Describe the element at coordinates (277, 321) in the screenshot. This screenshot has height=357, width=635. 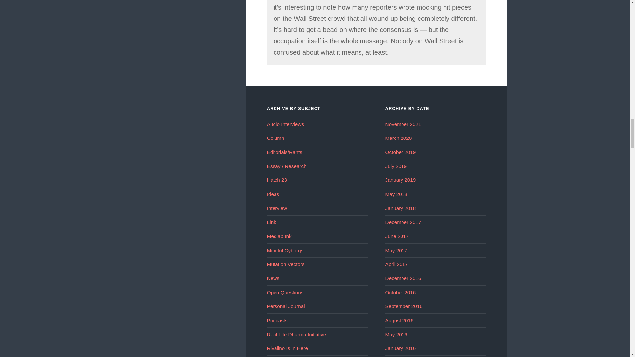
I see `Podcasts` at that location.